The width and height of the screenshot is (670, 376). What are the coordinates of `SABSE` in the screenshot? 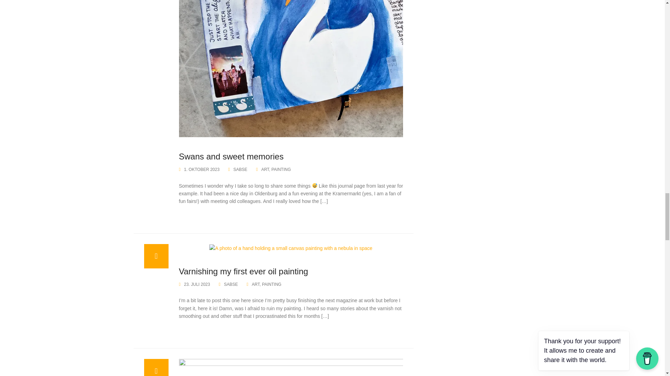 It's located at (240, 169).